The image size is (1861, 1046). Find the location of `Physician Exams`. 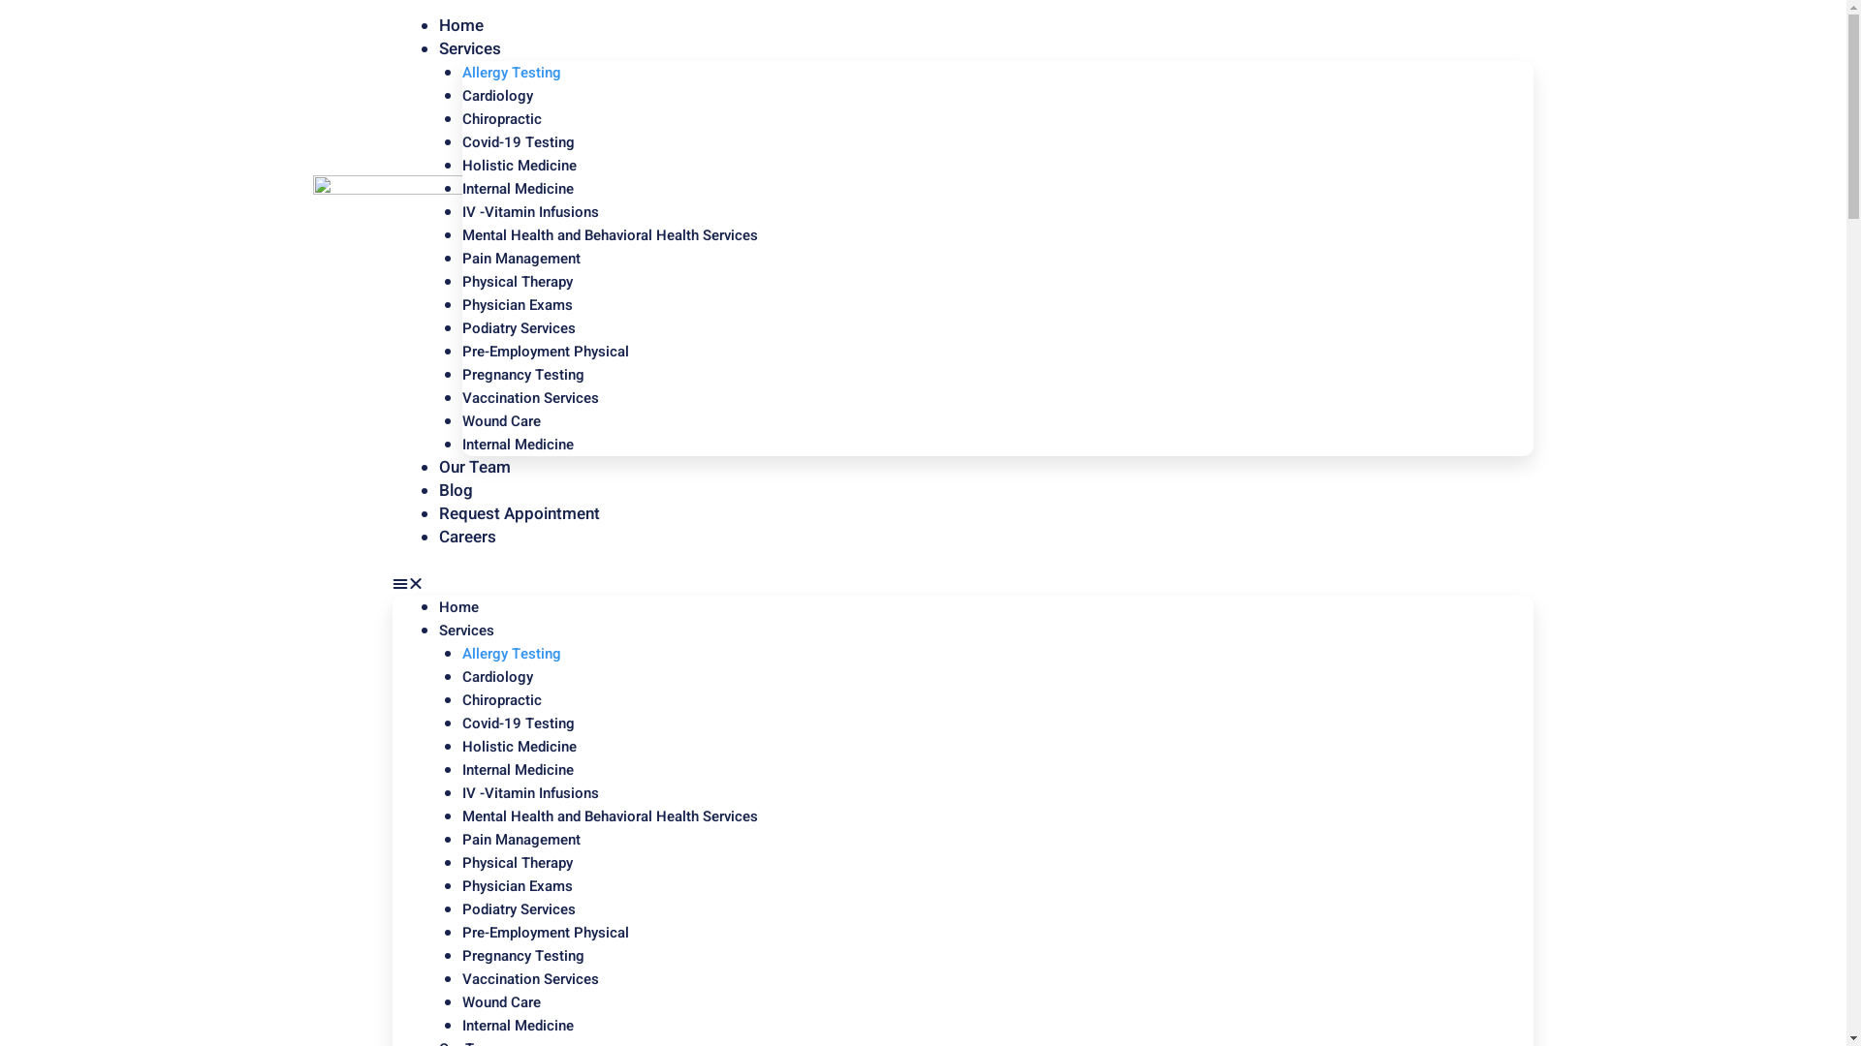

Physician Exams is located at coordinates (518, 305).